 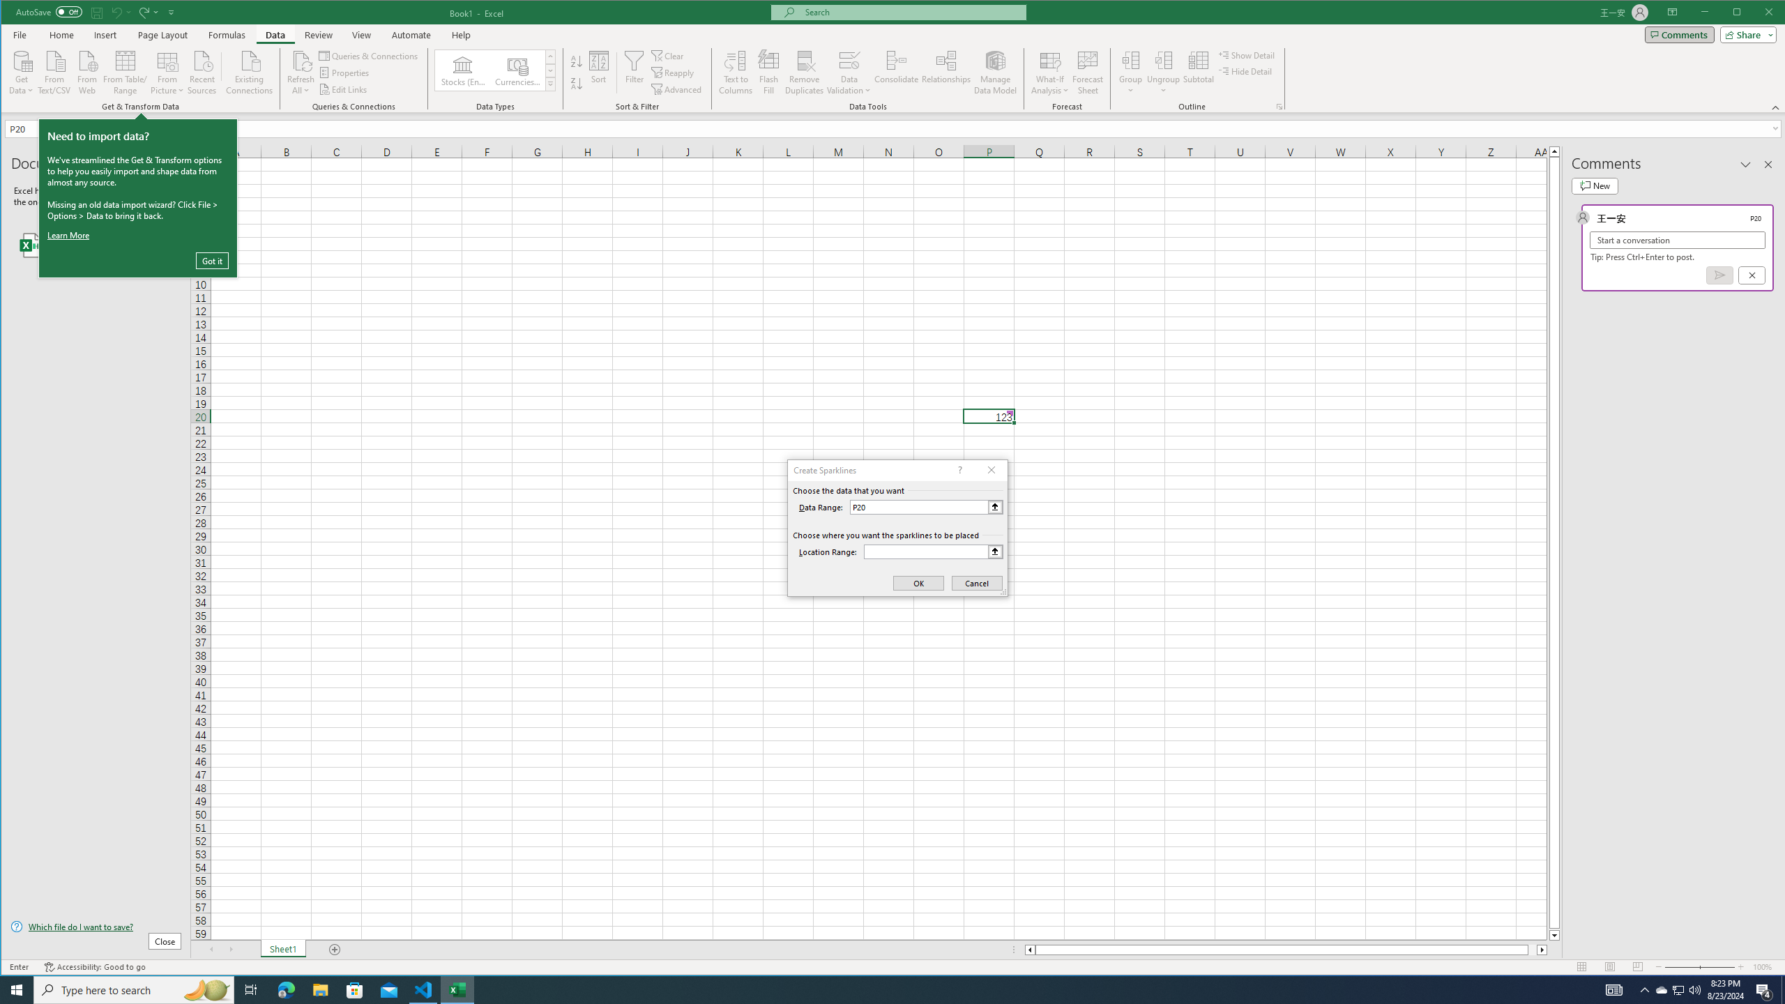 What do you see at coordinates (142, 12) in the screenshot?
I see `Redo` at bounding box center [142, 12].